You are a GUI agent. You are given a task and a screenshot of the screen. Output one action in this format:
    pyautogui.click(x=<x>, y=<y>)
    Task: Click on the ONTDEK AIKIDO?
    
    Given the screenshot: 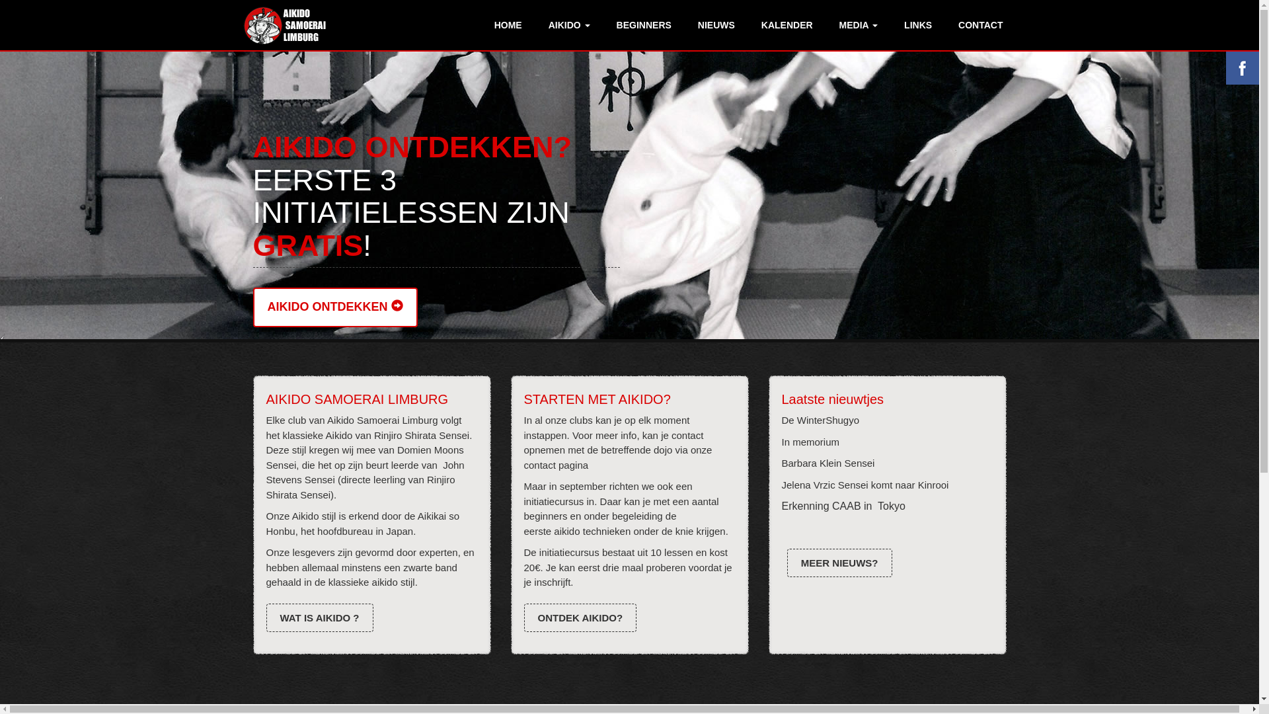 What is the action you would take?
    pyautogui.click(x=580, y=617)
    